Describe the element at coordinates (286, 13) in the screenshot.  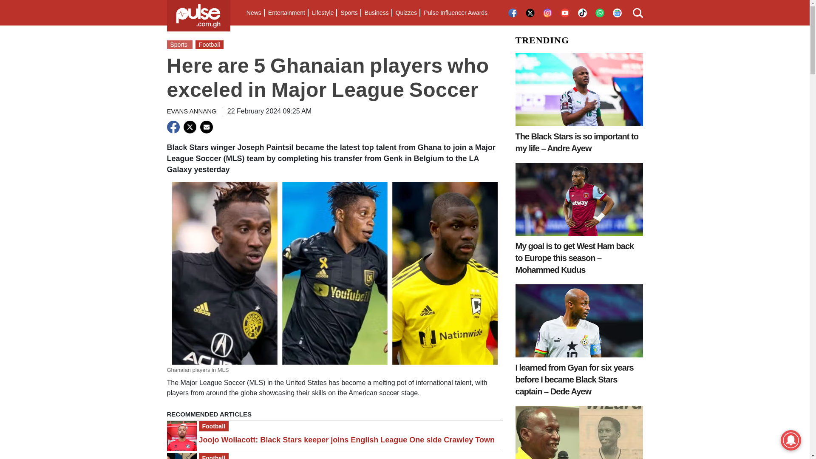
I see `Entertainment` at that location.